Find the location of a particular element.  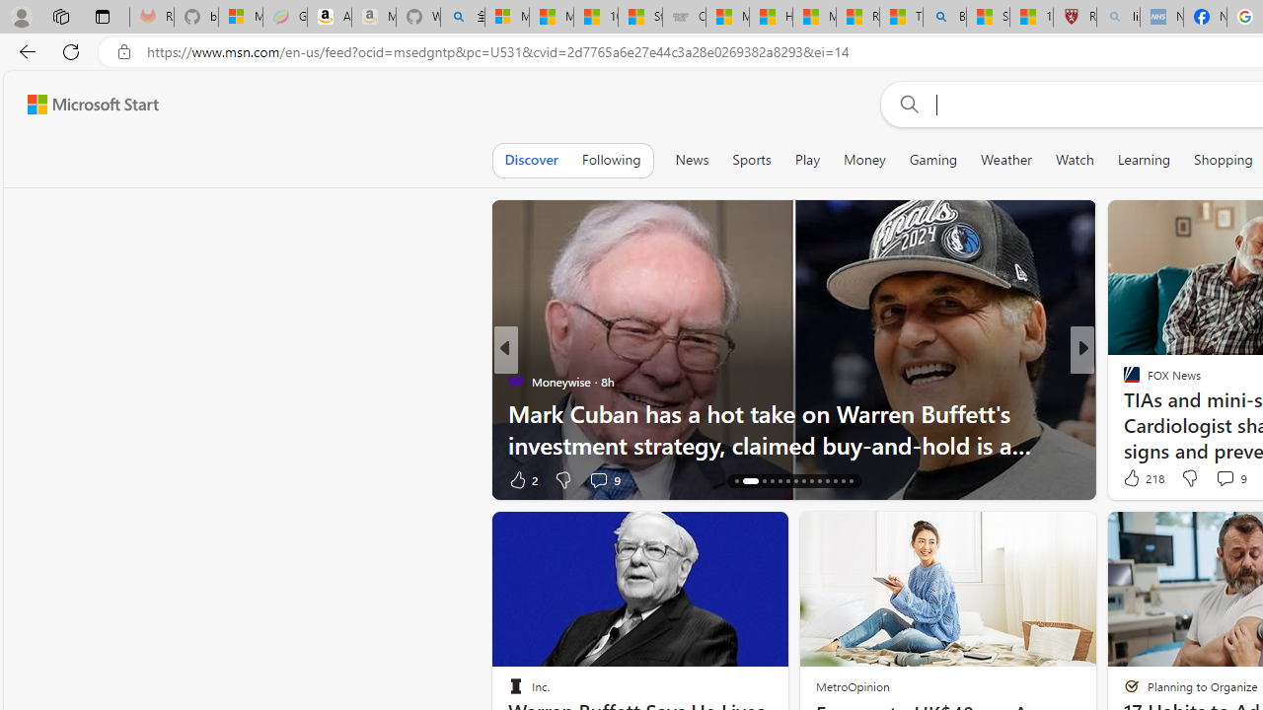

876 Like is located at coordinates (1137, 479).